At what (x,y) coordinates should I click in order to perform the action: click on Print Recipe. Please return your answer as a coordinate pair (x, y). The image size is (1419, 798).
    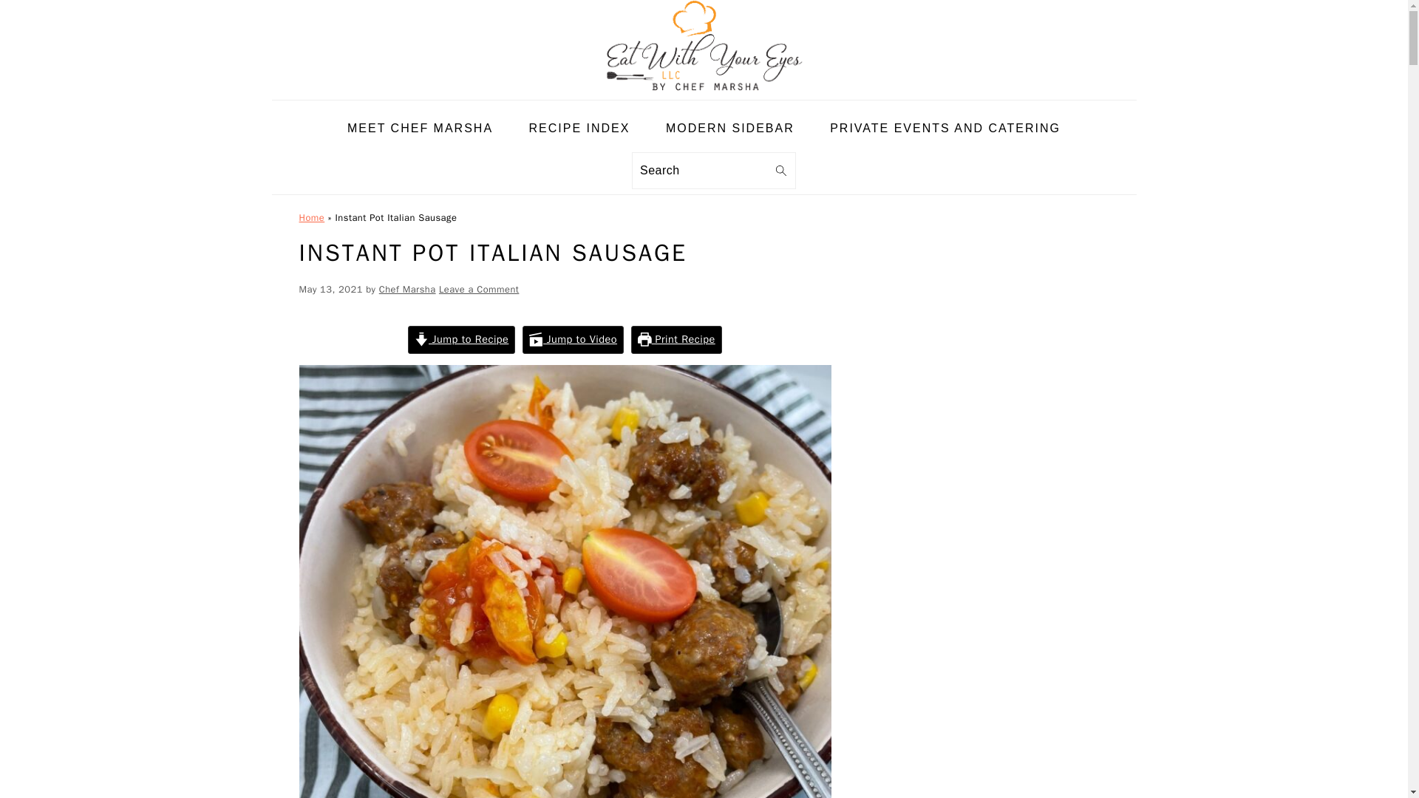
    Looking at the image, I should click on (677, 340).